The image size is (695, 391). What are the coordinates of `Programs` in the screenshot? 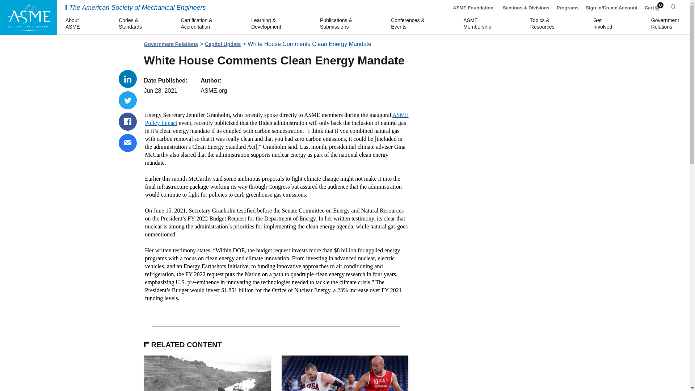 It's located at (128, 122).